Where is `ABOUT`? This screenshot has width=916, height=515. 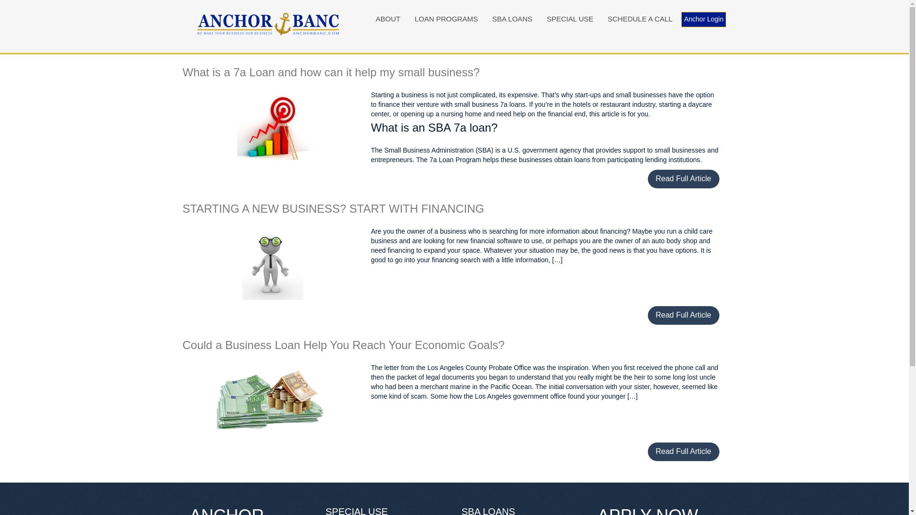
ABOUT is located at coordinates (387, 19).